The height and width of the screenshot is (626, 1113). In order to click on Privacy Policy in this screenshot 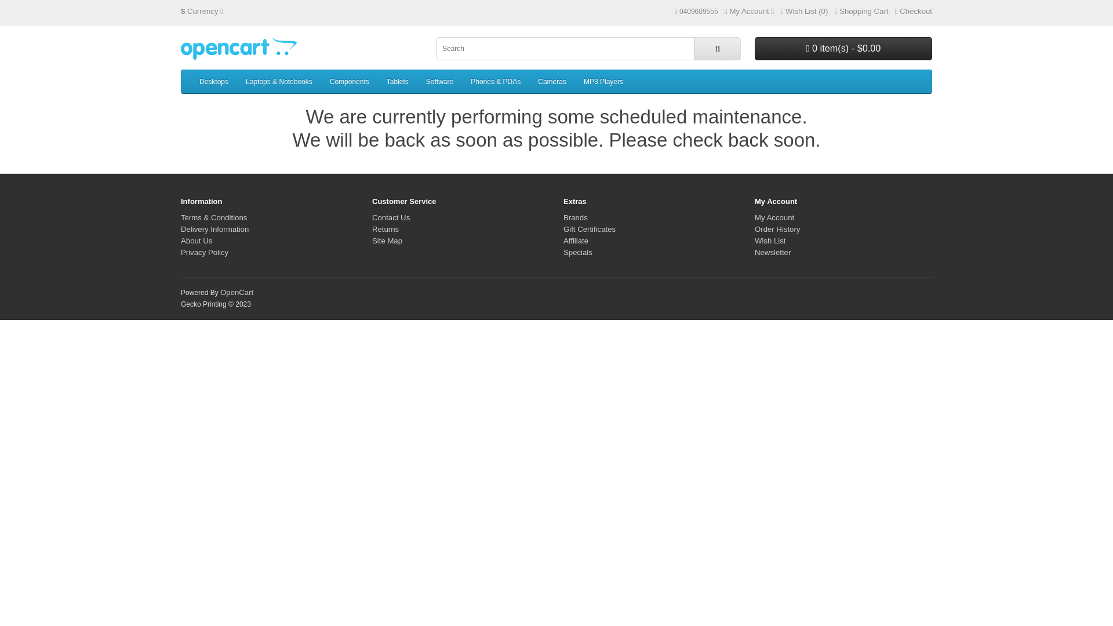, I will do `click(205, 253)`.